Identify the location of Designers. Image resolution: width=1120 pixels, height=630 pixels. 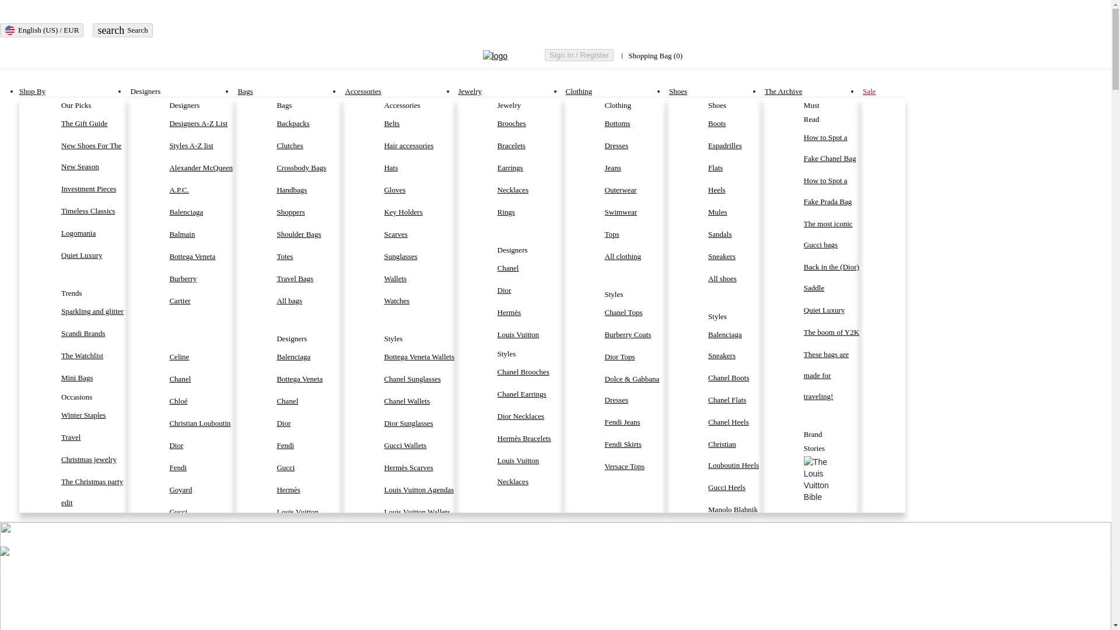
(145, 91).